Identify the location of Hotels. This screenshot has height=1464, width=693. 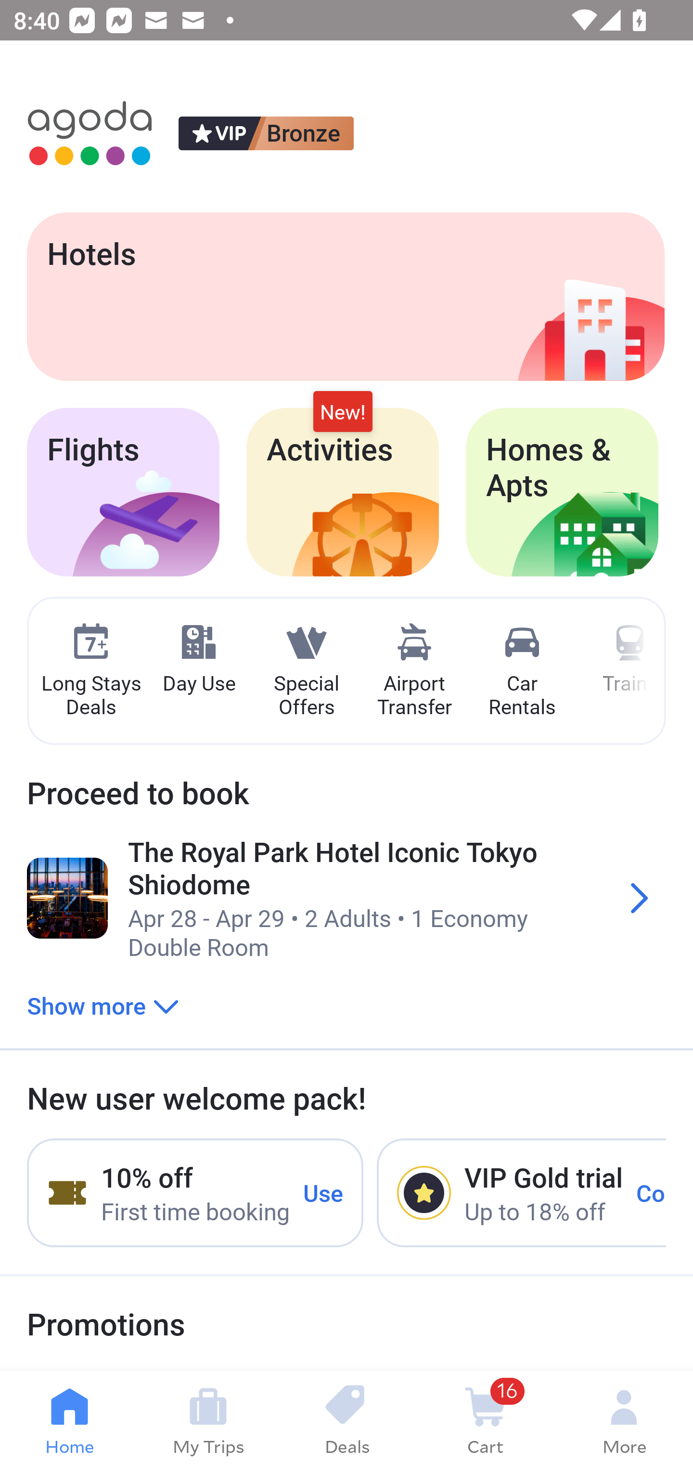
(346, 296).